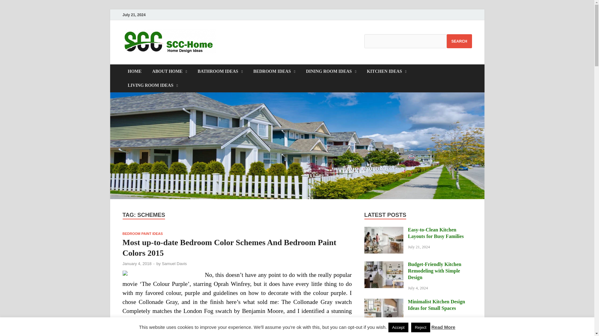 This screenshot has width=599, height=336. I want to click on DINING ROOM IDEAS, so click(331, 71).